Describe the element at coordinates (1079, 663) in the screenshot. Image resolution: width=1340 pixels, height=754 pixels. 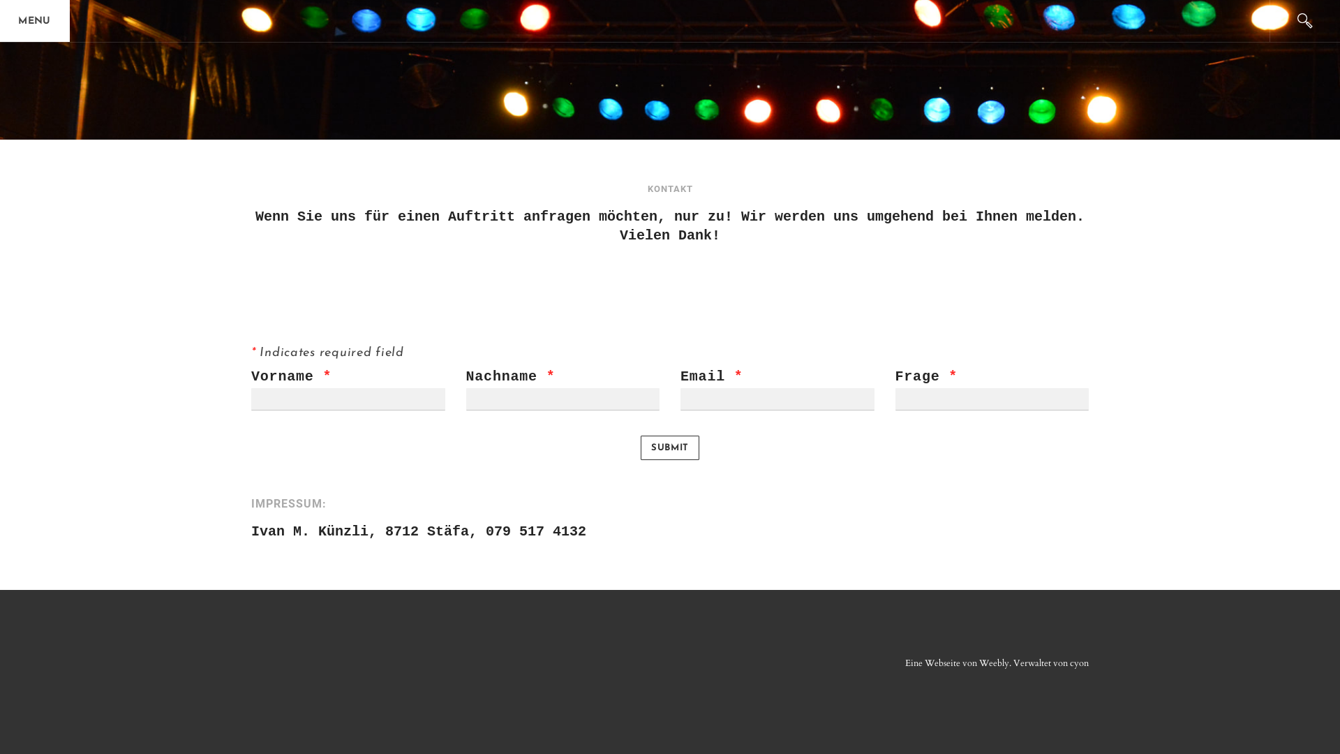
I see `cyon` at that location.